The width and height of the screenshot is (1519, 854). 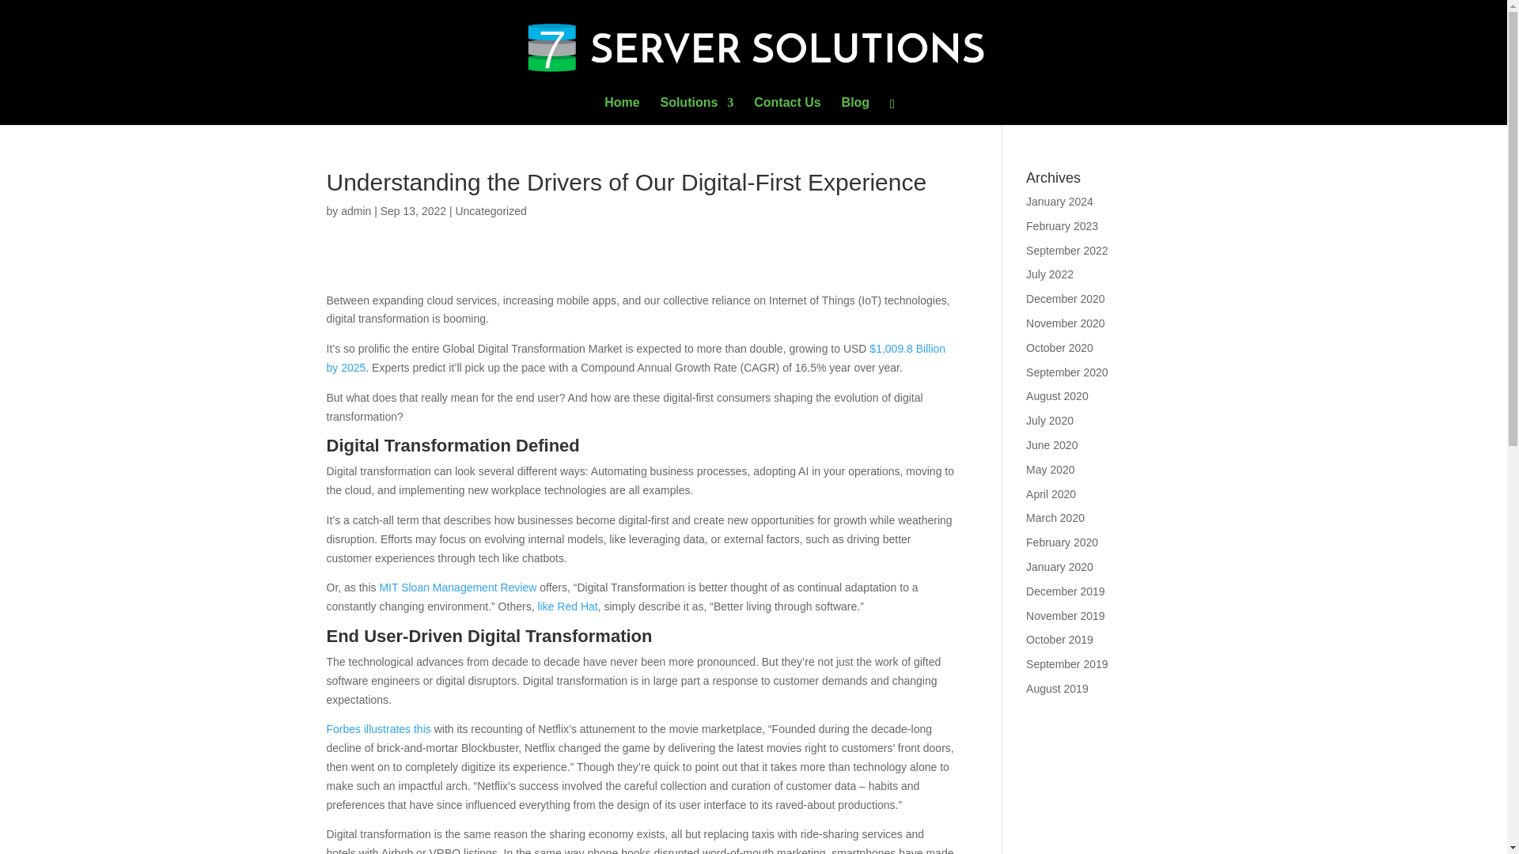 I want to click on Blog, so click(x=856, y=111).